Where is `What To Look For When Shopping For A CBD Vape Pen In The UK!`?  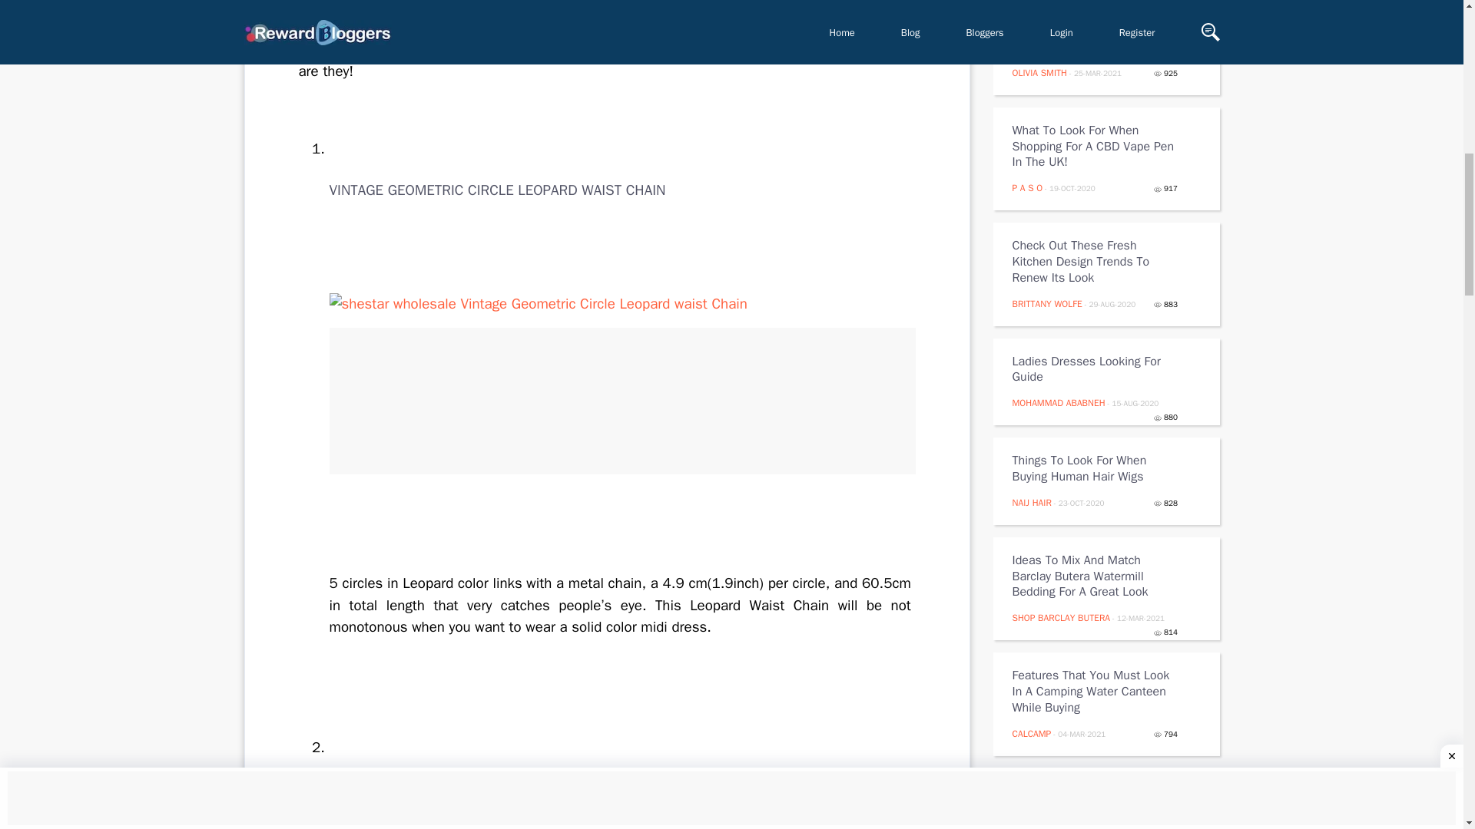 What To Look For When Shopping For A CBD Vape Pen In The UK! is located at coordinates (1095, 146).